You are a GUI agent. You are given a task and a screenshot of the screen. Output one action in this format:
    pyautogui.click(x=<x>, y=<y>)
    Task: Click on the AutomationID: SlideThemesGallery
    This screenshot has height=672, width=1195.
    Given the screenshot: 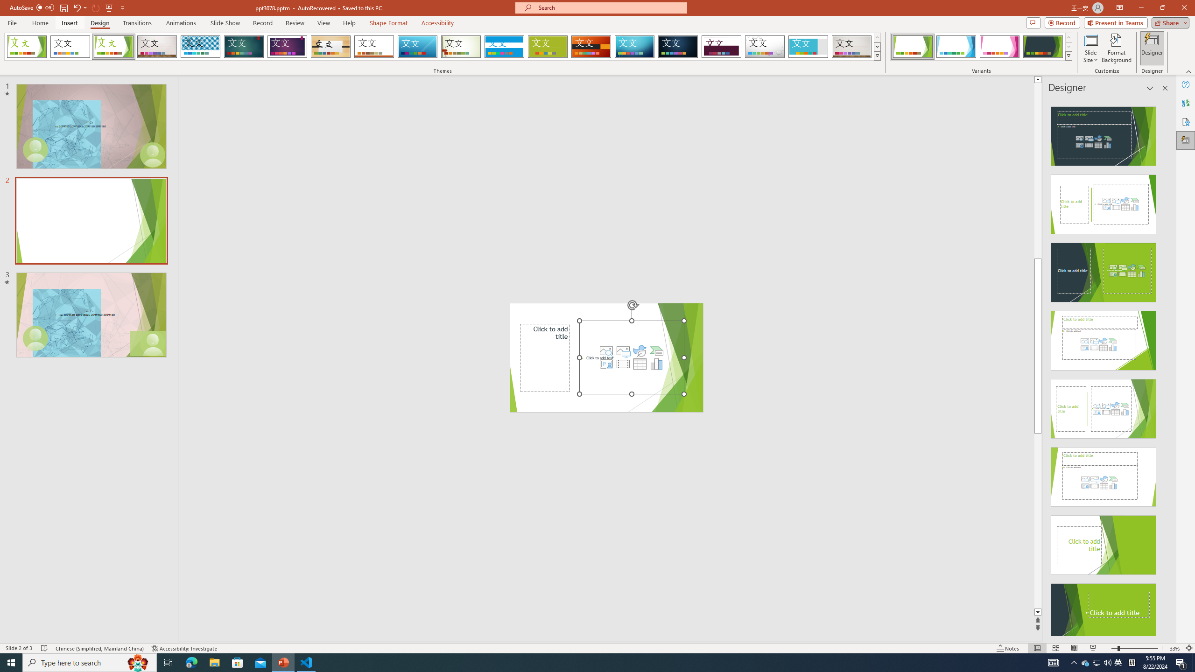 What is the action you would take?
    pyautogui.click(x=443, y=47)
    